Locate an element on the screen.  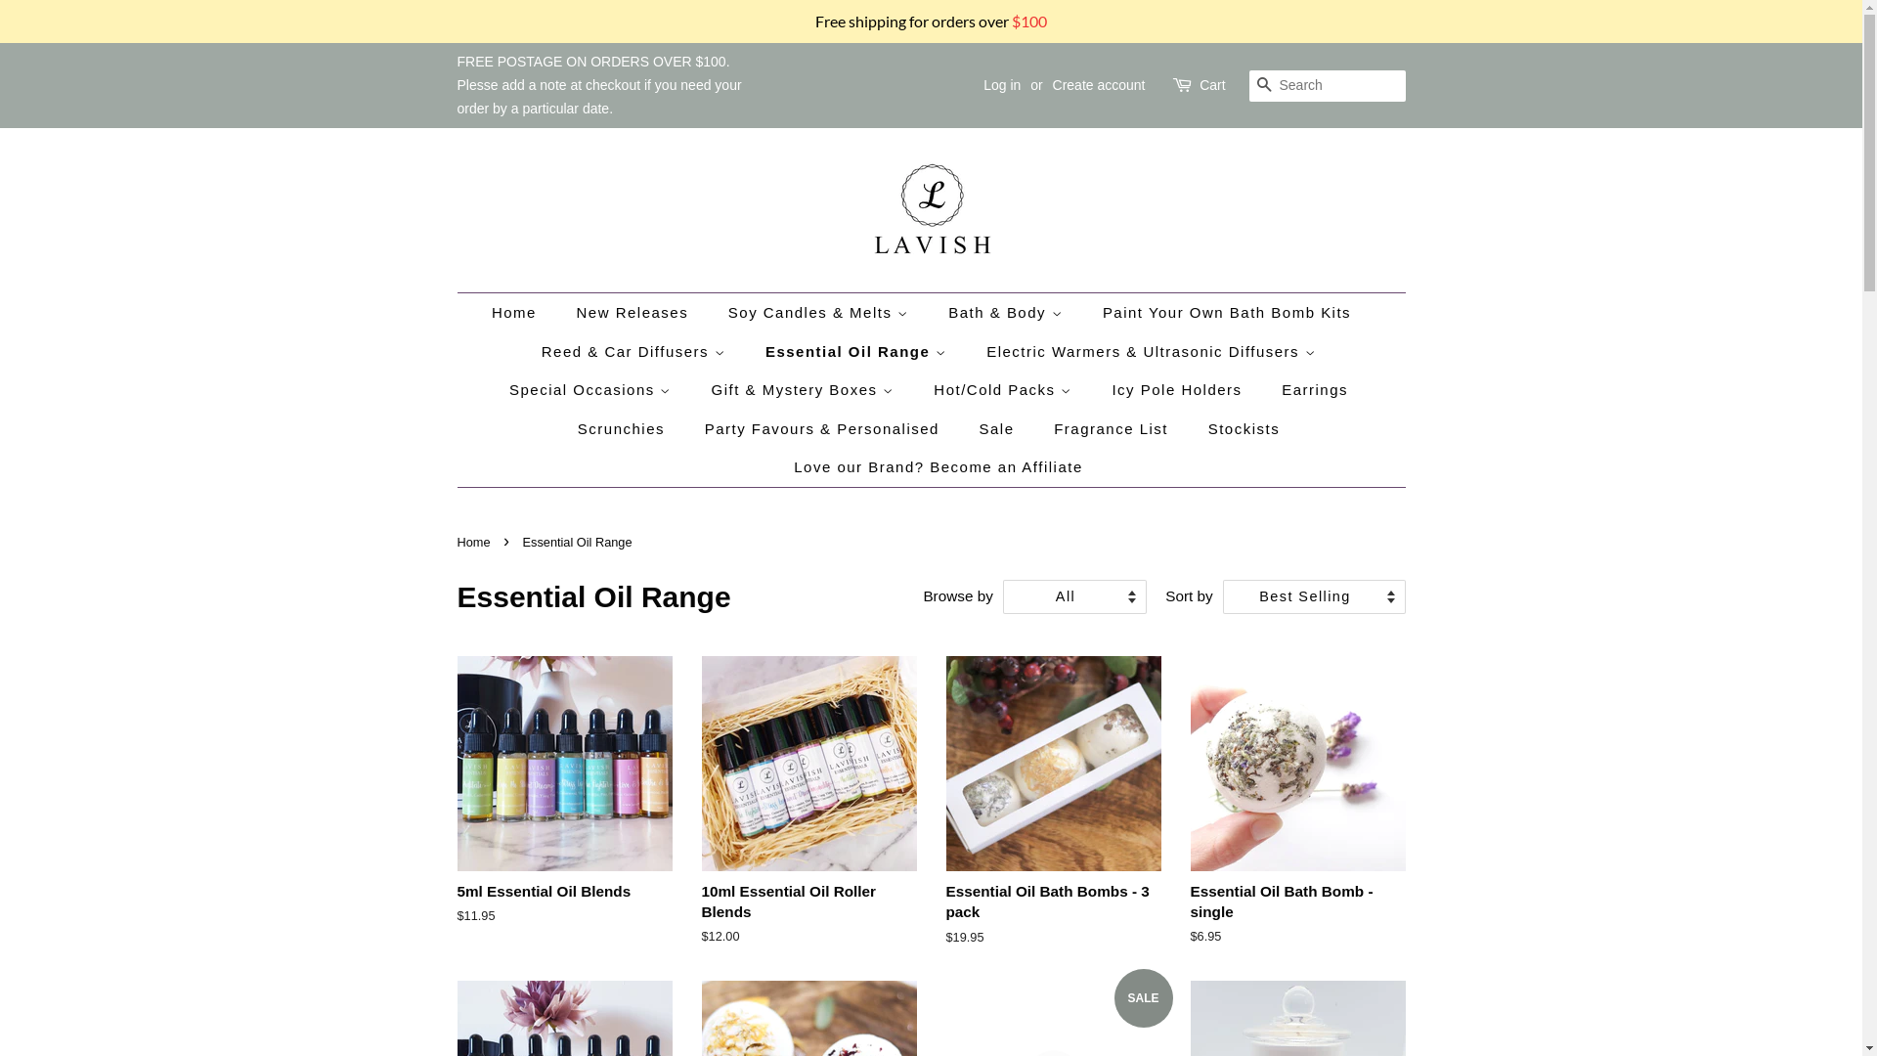
Reed & Car Diffusers is located at coordinates (635, 352).